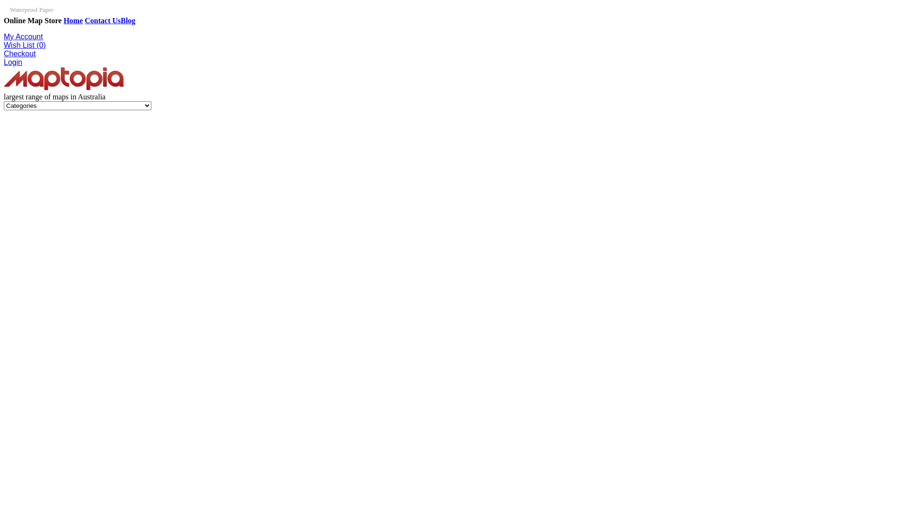  I want to click on Blog, so click(128, 21).